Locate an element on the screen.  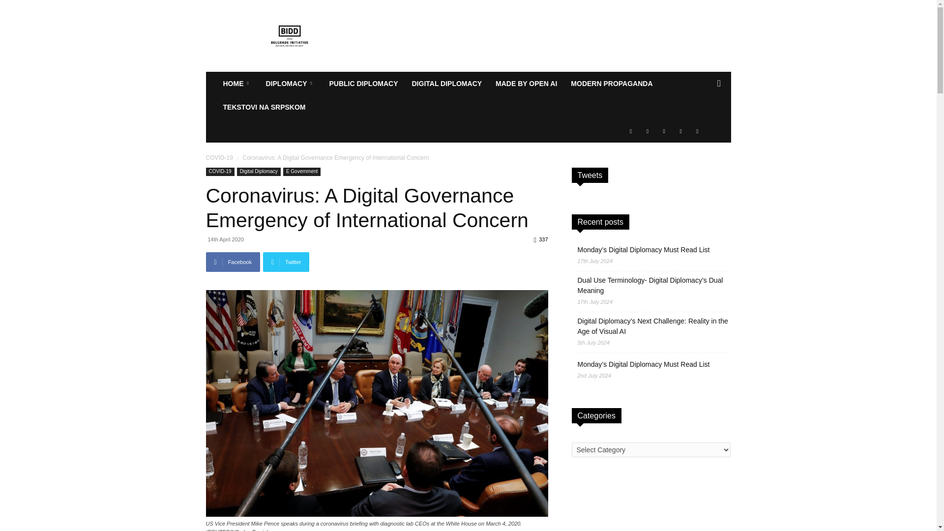
Facebook is located at coordinates (233, 262).